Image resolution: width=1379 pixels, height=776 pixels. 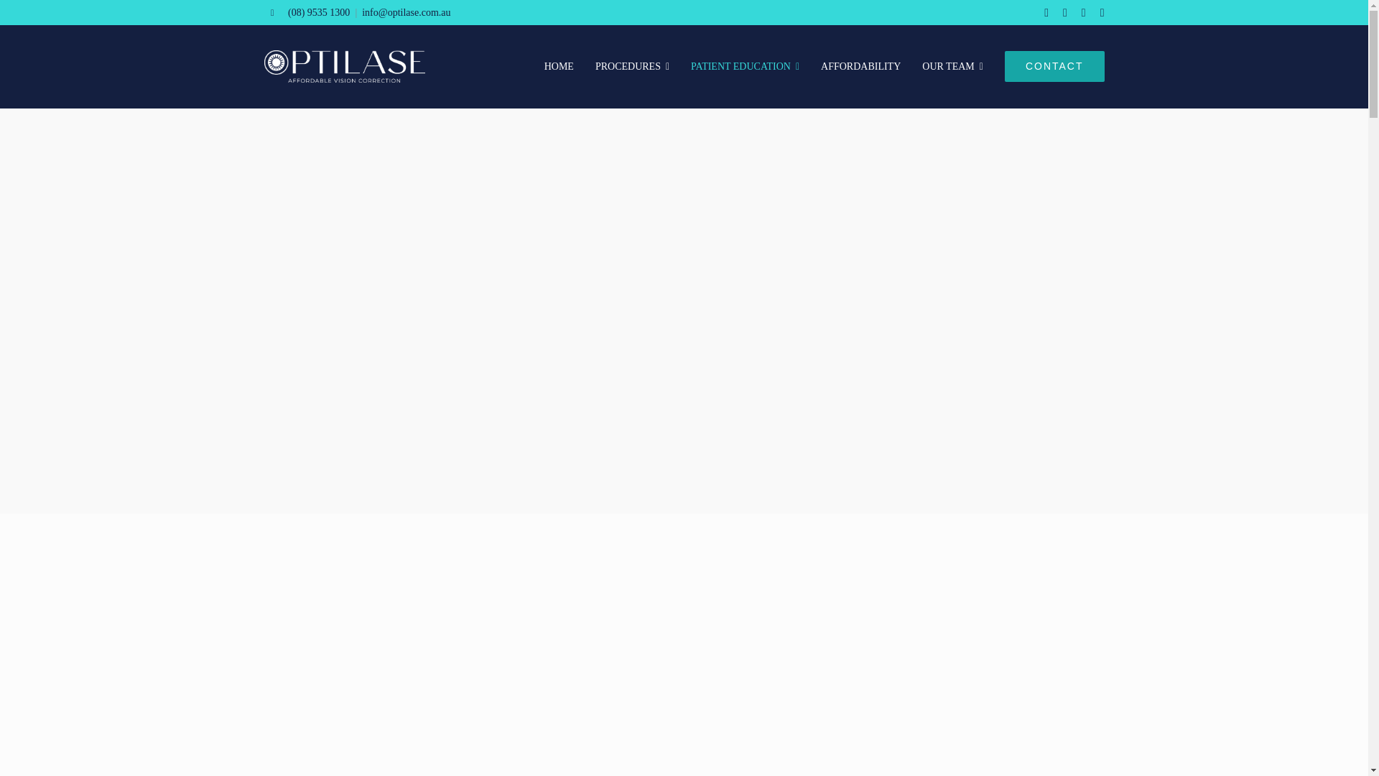 What do you see at coordinates (745, 66) in the screenshot?
I see `PATIENT EDUCATION` at bounding box center [745, 66].